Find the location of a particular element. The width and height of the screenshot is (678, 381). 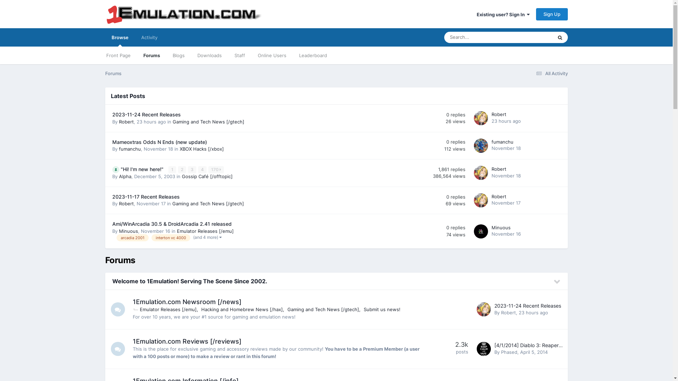

Browse is located at coordinates (120, 37).